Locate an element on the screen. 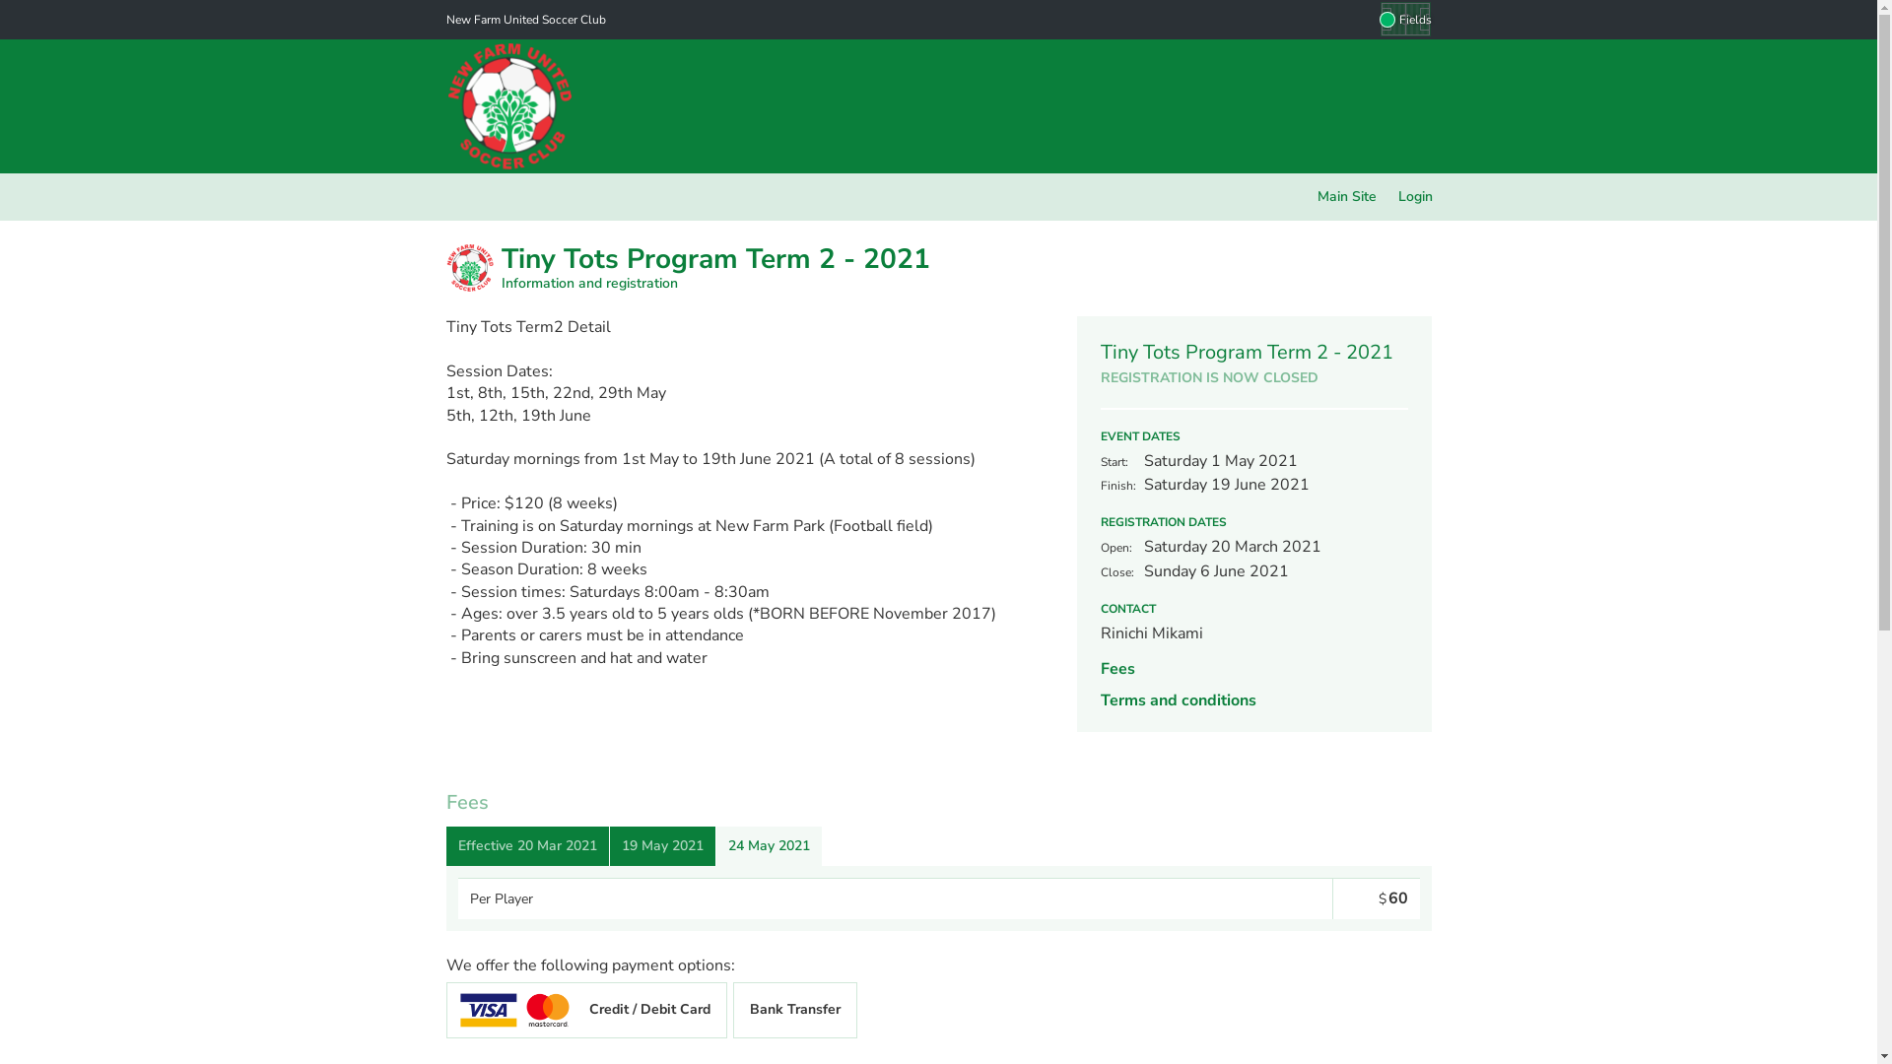  Main Site is located at coordinates (1347, 197).